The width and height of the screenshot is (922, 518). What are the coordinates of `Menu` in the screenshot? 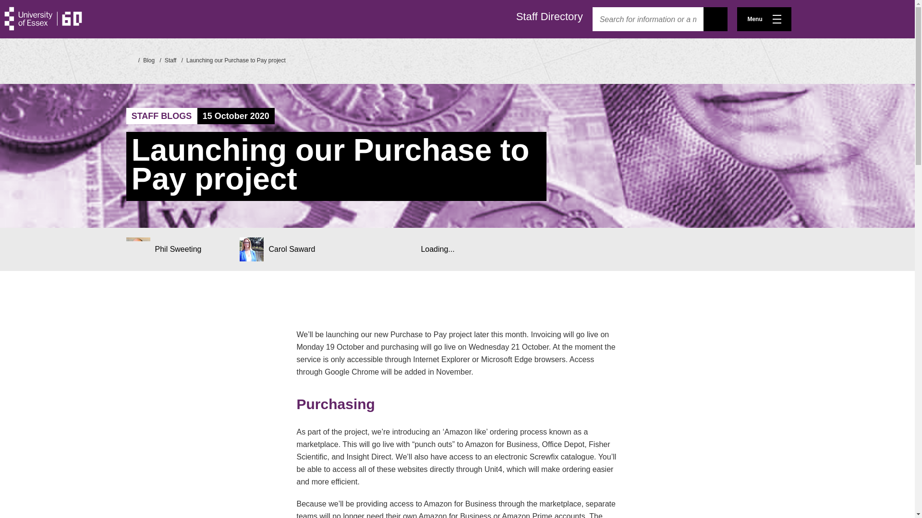 It's located at (764, 19).